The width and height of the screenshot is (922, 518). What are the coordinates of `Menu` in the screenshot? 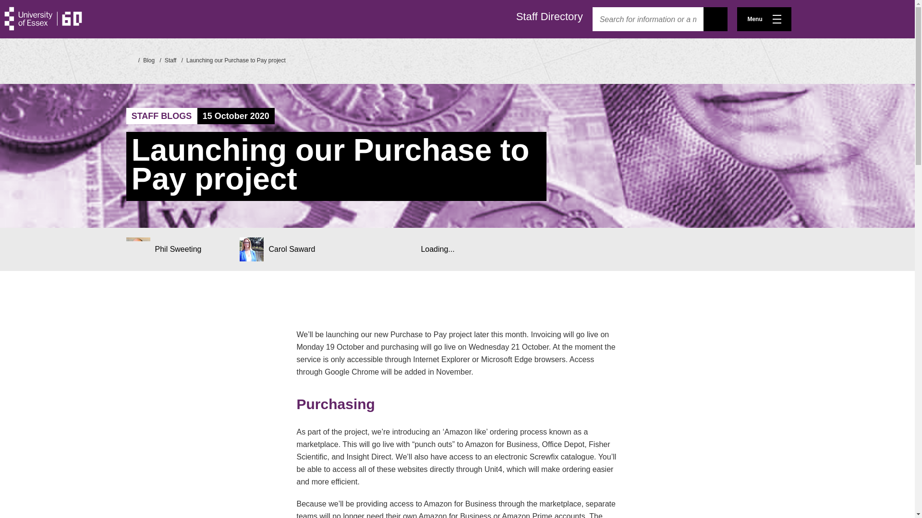 It's located at (764, 19).